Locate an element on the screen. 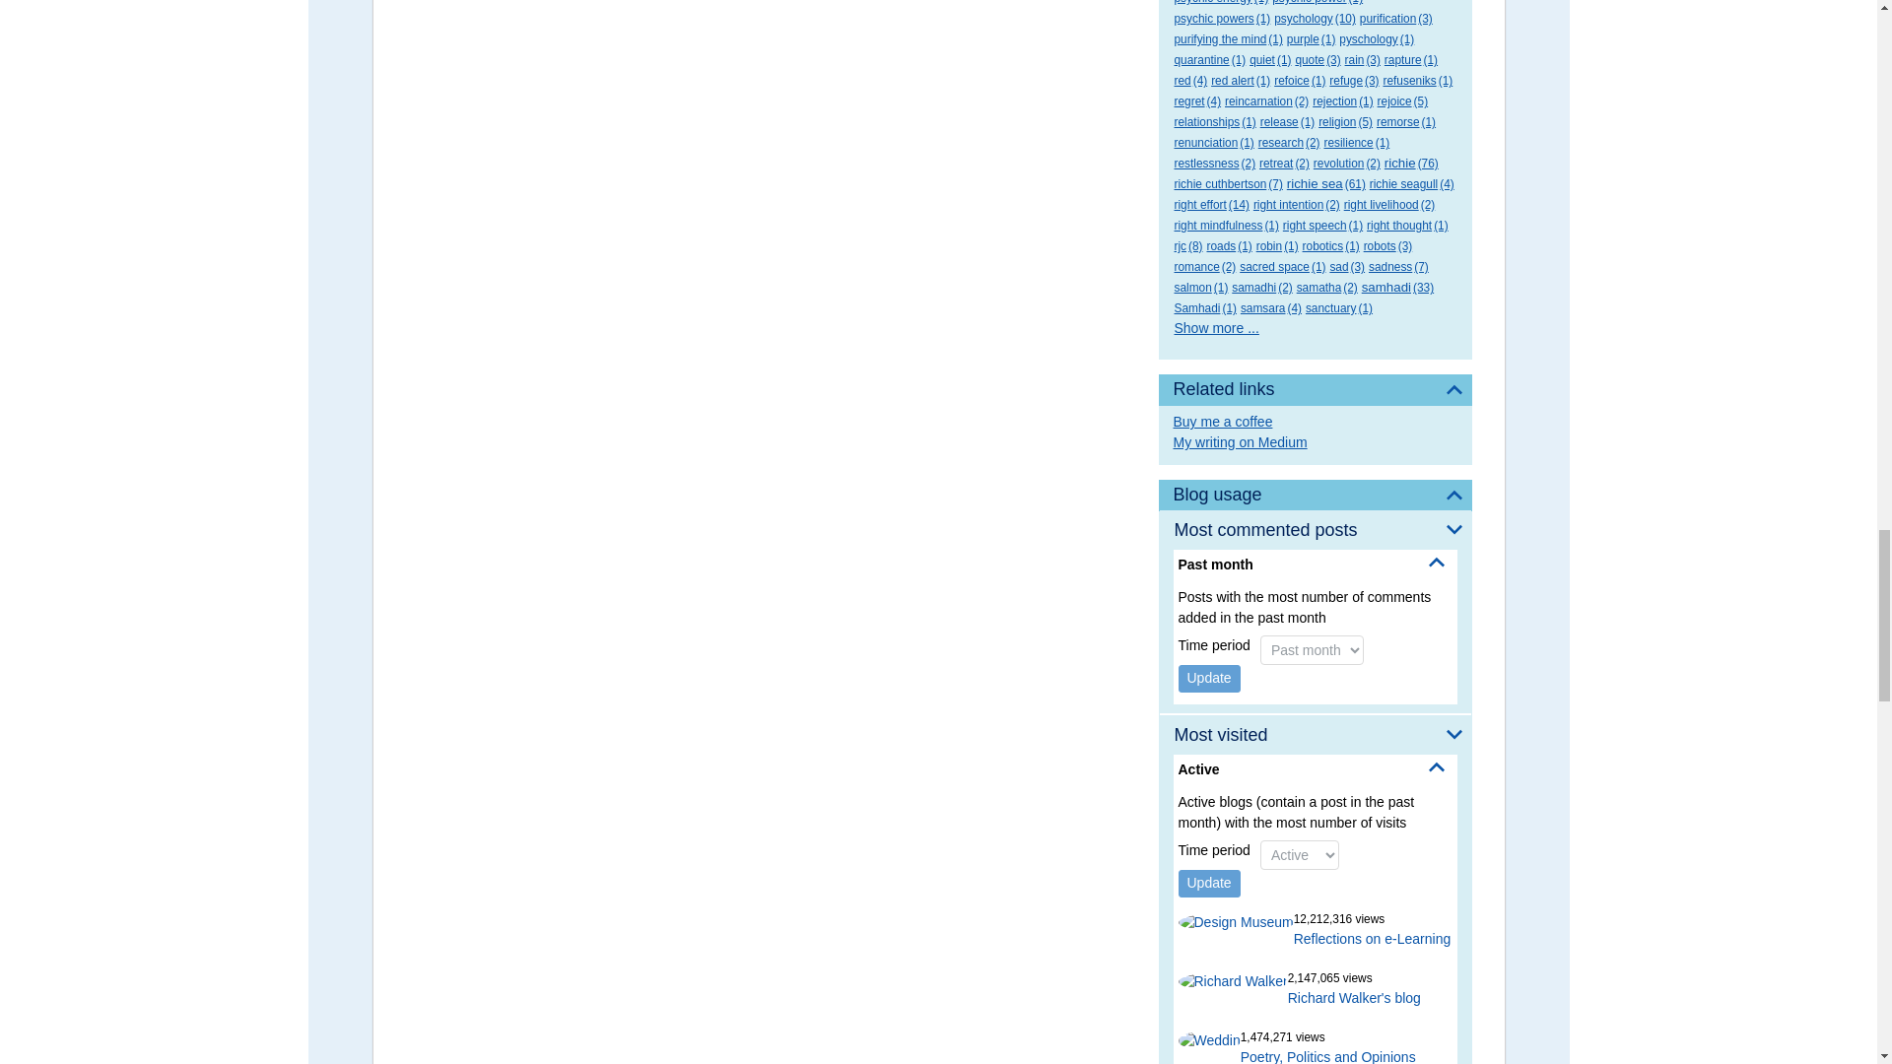  Hide options is located at coordinates (1437, 562).